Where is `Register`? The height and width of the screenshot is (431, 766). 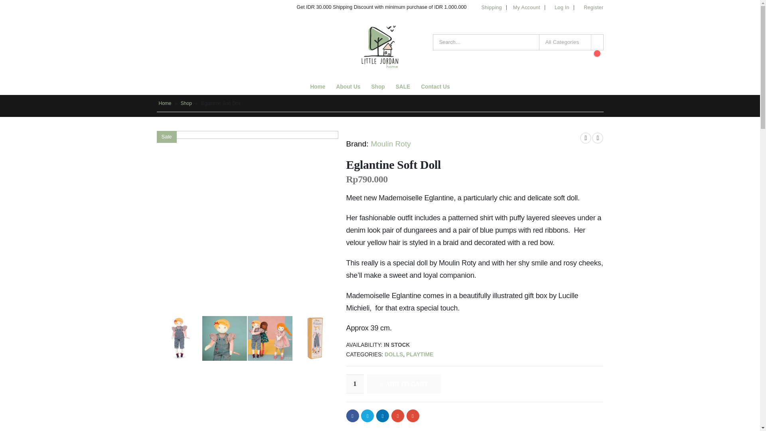
Register is located at coordinates (590, 8).